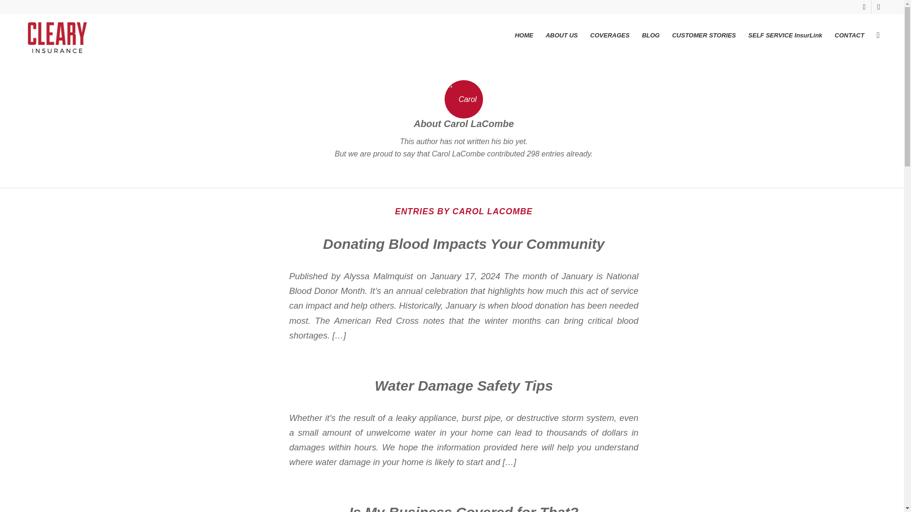 Image resolution: width=911 pixels, height=512 pixels. I want to click on Donating Blood Impacts Your Community, so click(464, 244).